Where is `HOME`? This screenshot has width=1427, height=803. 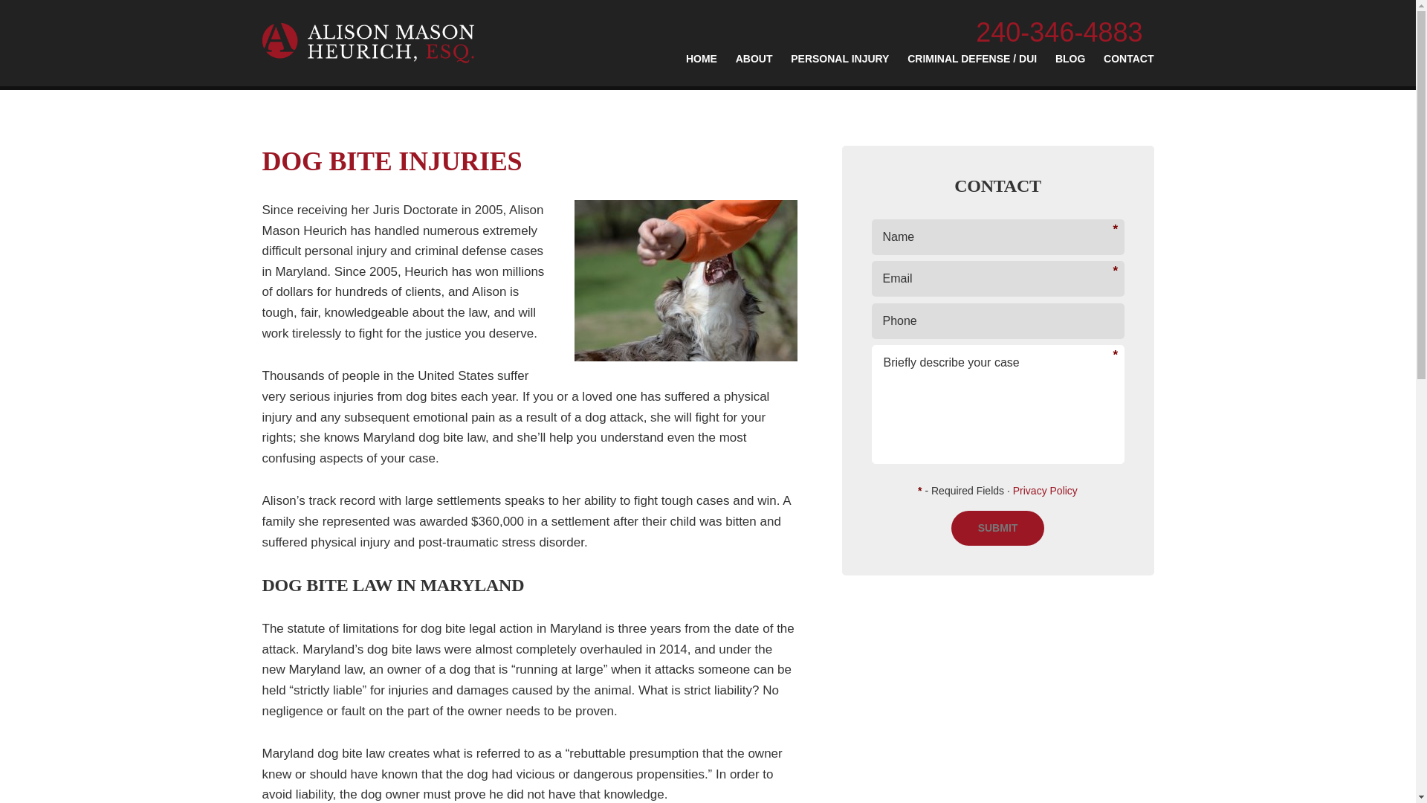
HOME is located at coordinates (702, 65).